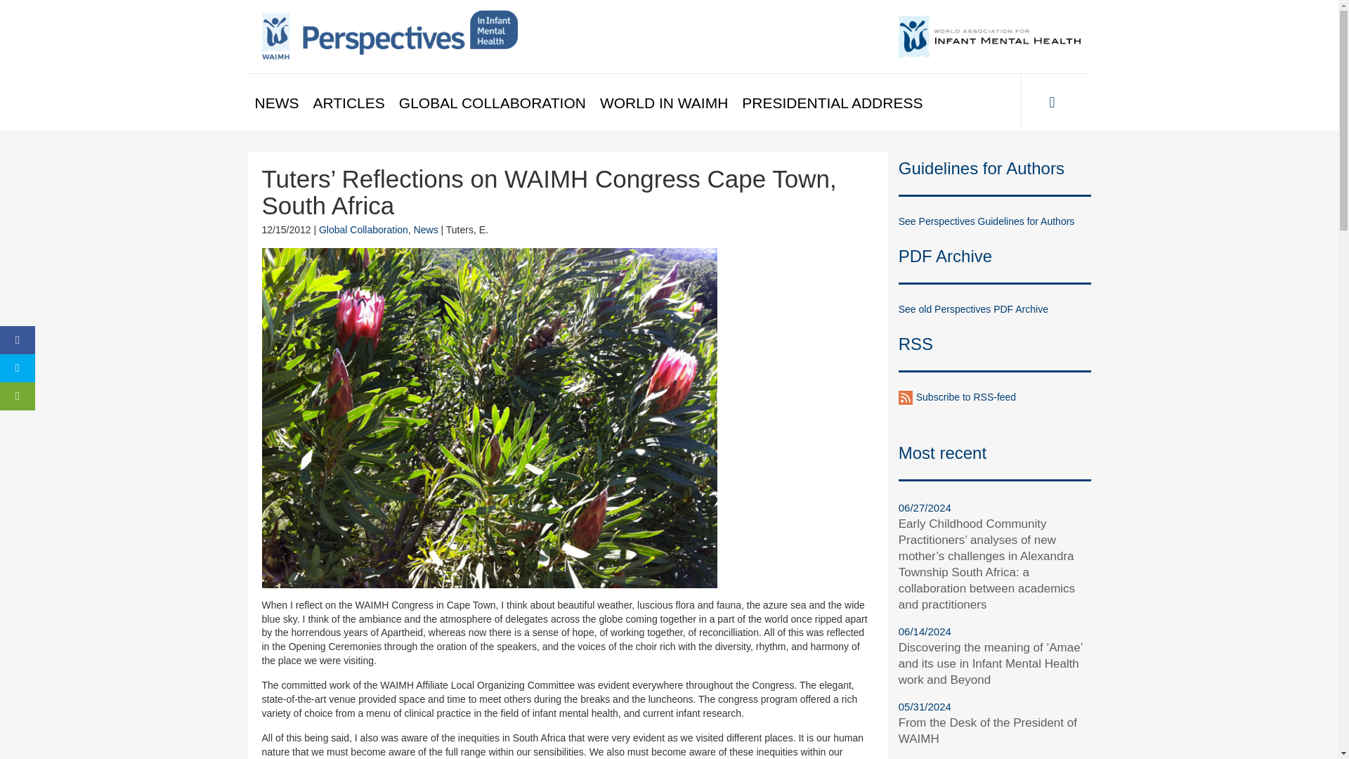  I want to click on Global Collaboration, so click(363, 229).